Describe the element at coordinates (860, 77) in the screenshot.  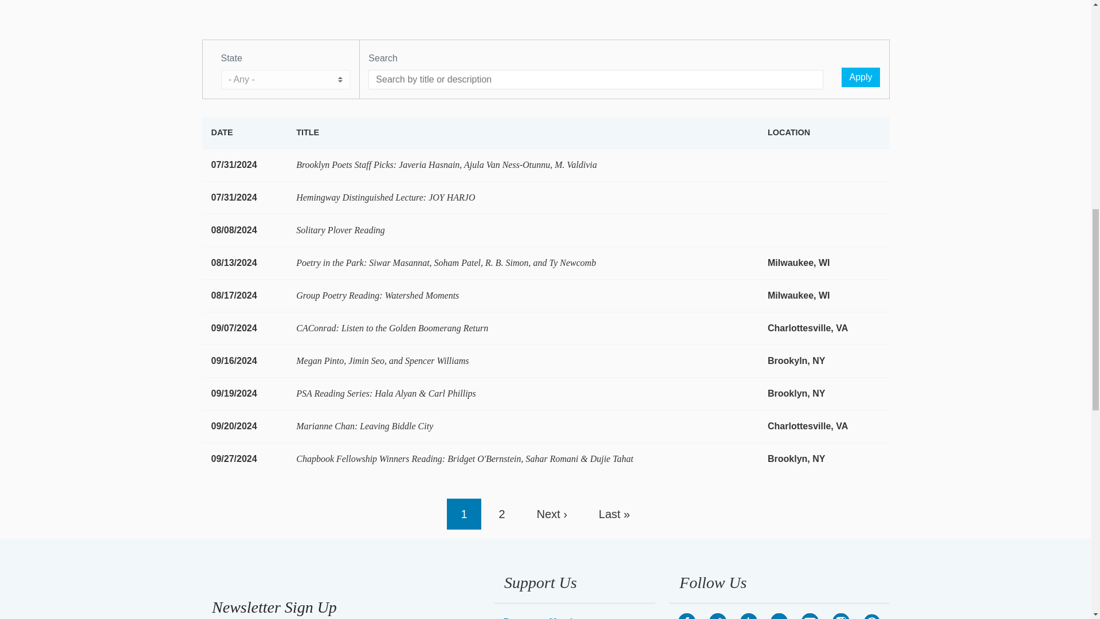
I see `Apply` at that location.